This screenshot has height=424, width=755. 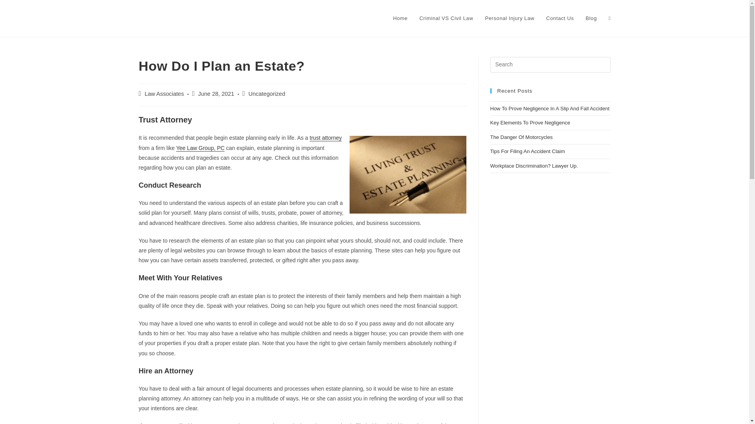 I want to click on The Danger Of Motorcycles, so click(x=521, y=137).